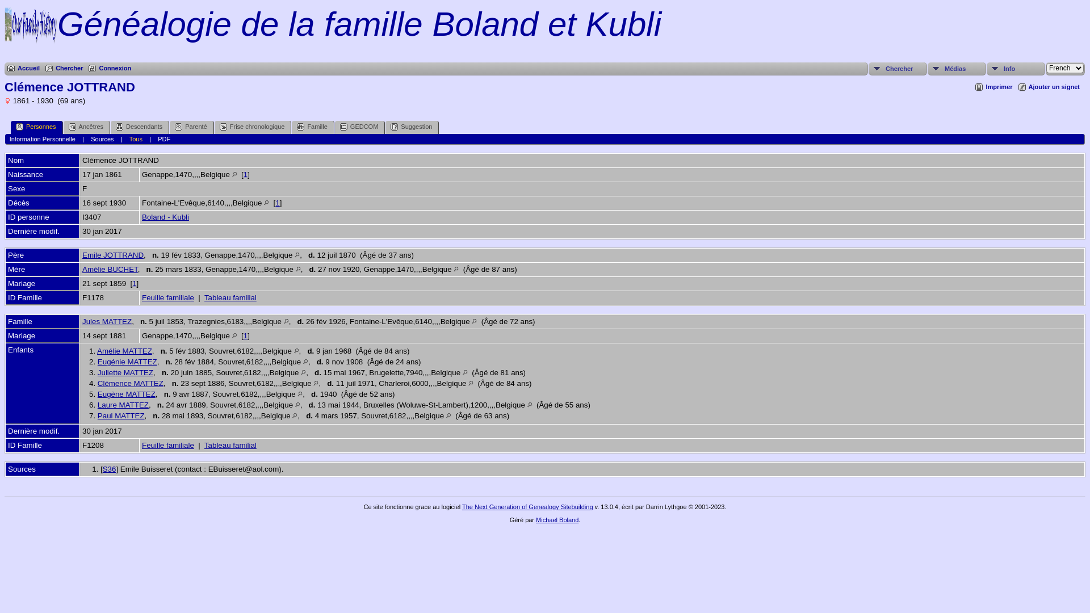 The image size is (1090, 613). What do you see at coordinates (557, 520) in the screenshot?
I see `Michael Boland` at bounding box center [557, 520].